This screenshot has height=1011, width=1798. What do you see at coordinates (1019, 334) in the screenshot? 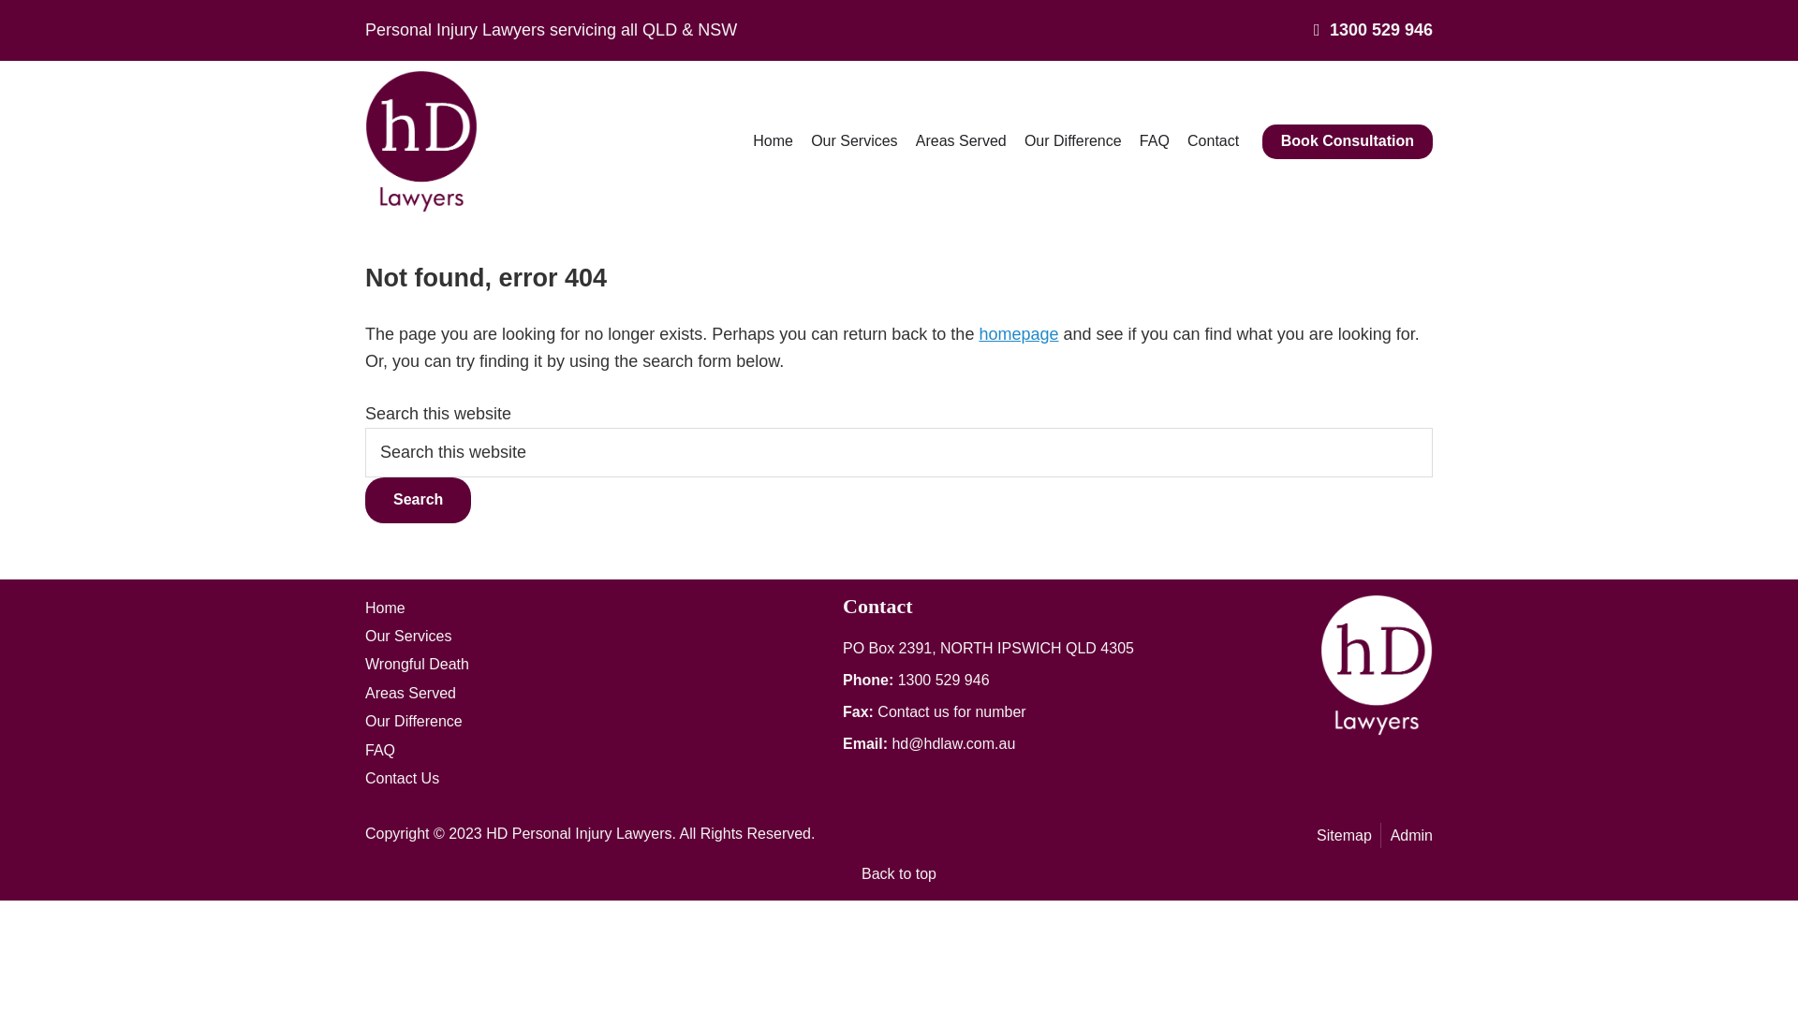
I see `homepage` at bounding box center [1019, 334].